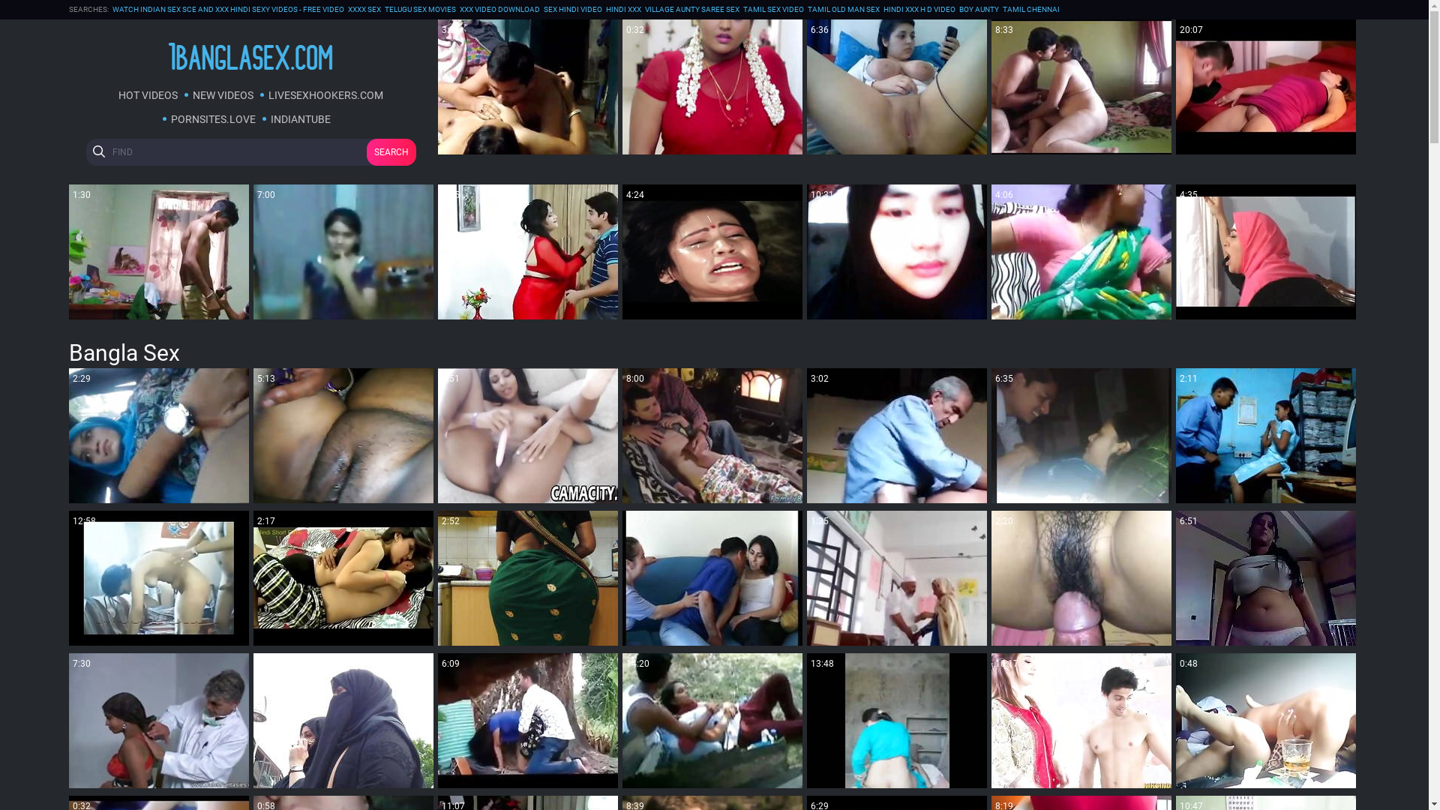  I want to click on HINDI XXX H D VIDEO, so click(919, 10).